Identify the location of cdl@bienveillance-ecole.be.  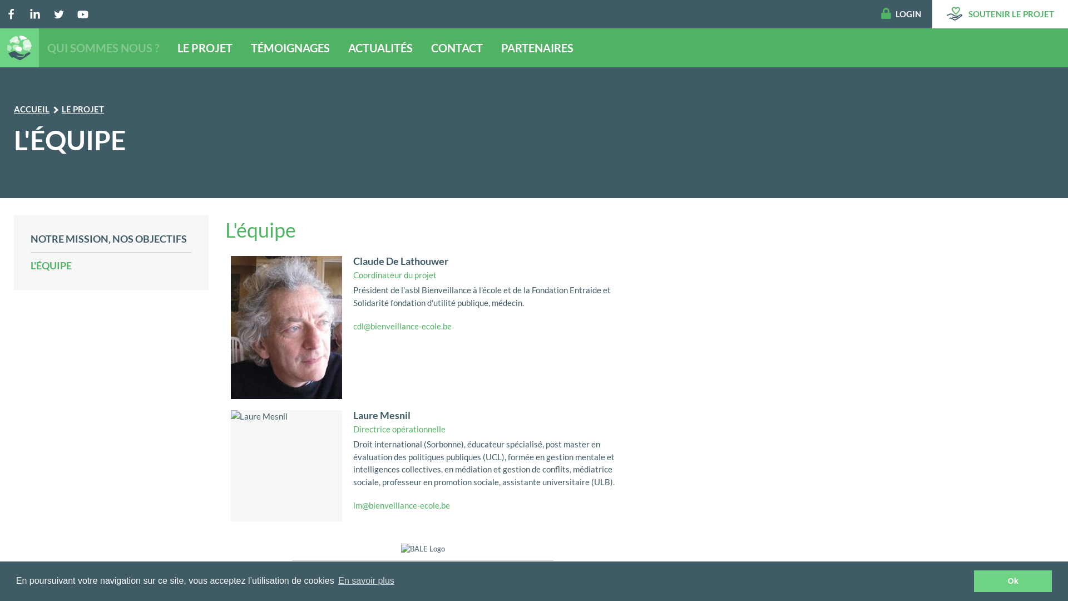
(403, 326).